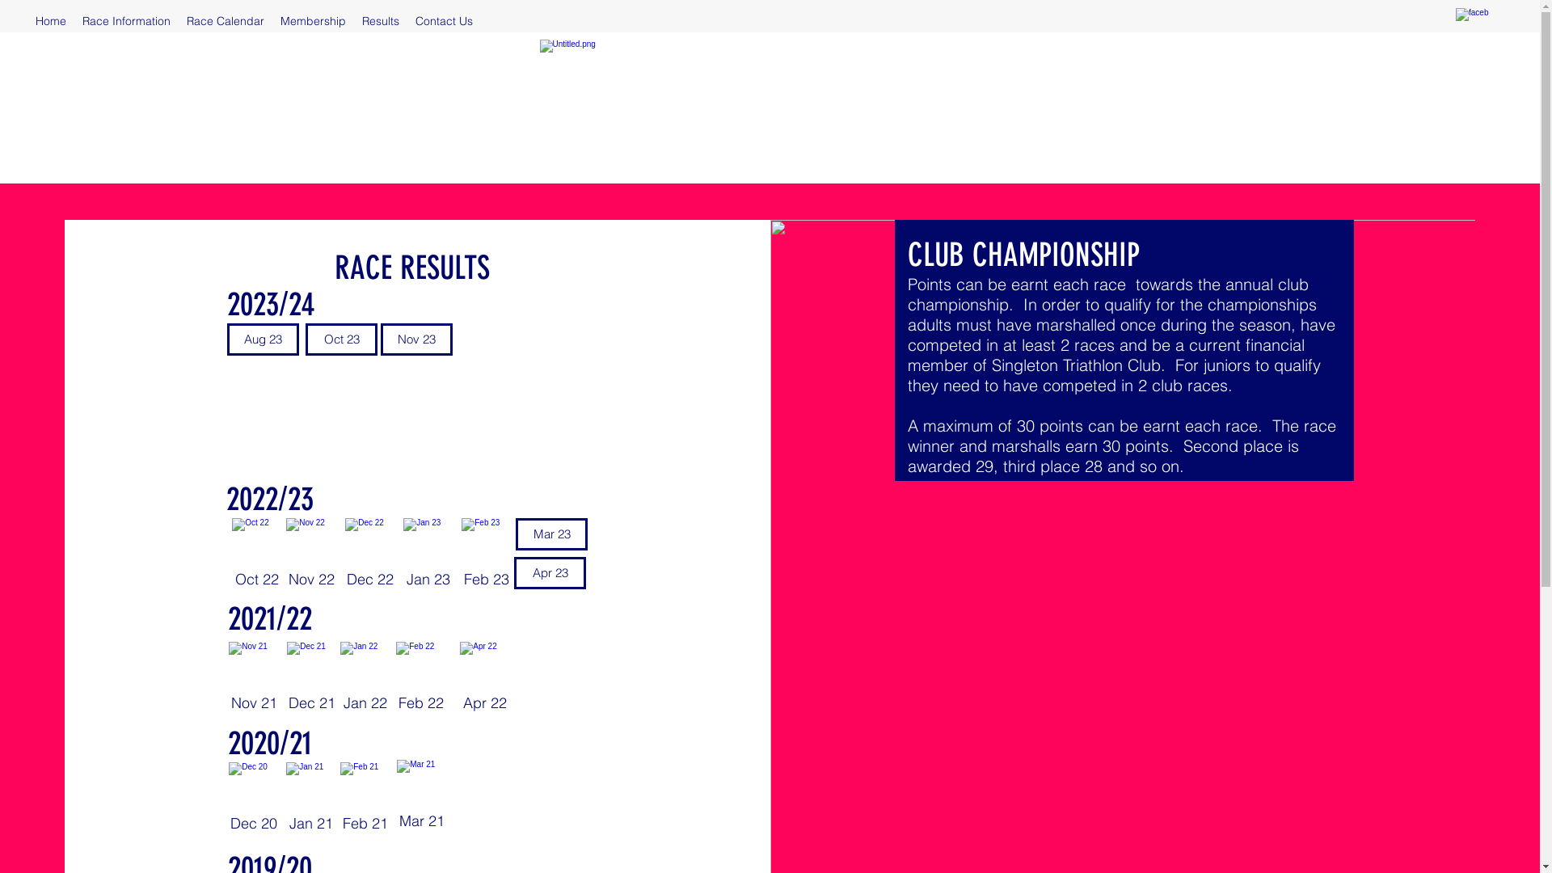 The height and width of the screenshot is (873, 1552). What do you see at coordinates (51, 21) in the screenshot?
I see `Home` at bounding box center [51, 21].